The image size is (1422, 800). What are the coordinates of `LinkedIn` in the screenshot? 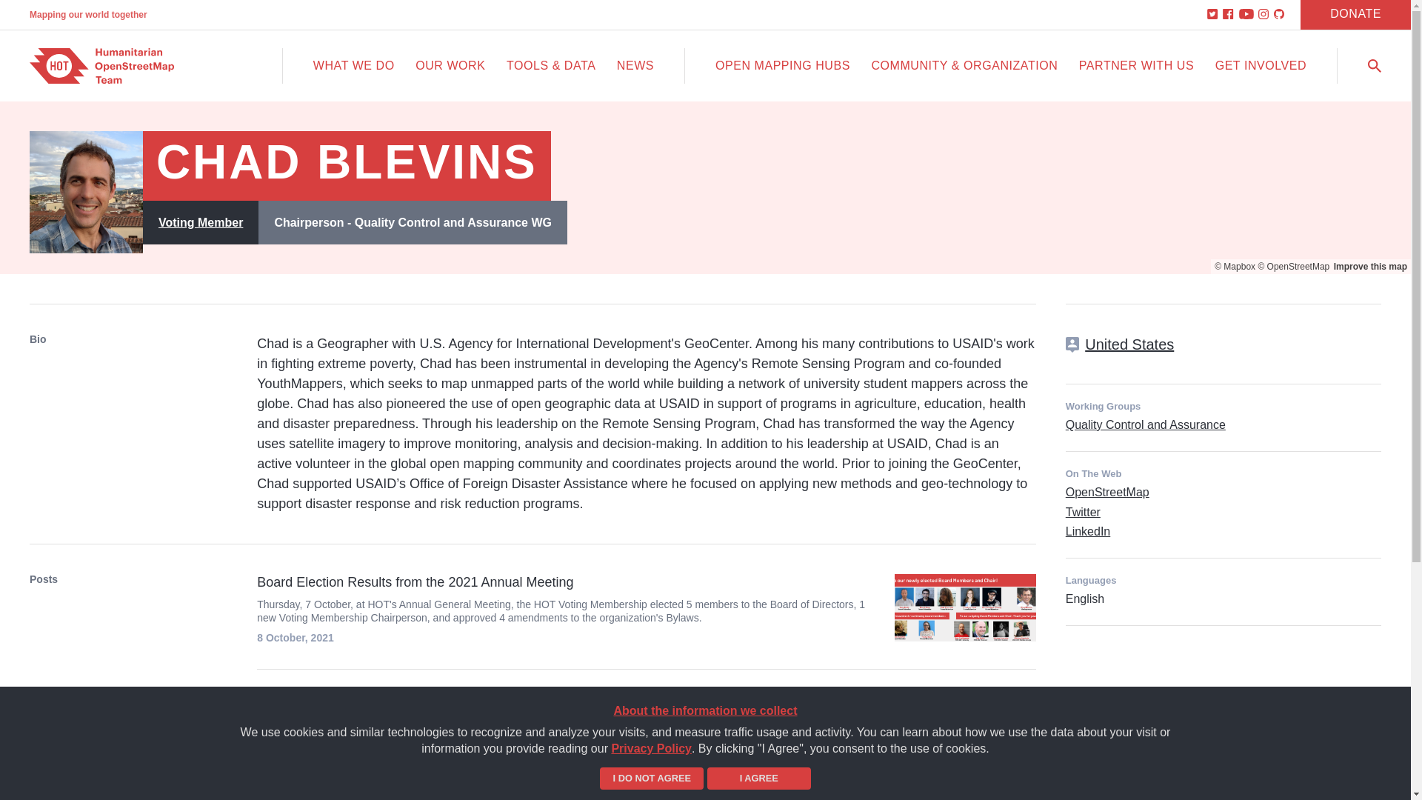 It's located at (1087, 530).